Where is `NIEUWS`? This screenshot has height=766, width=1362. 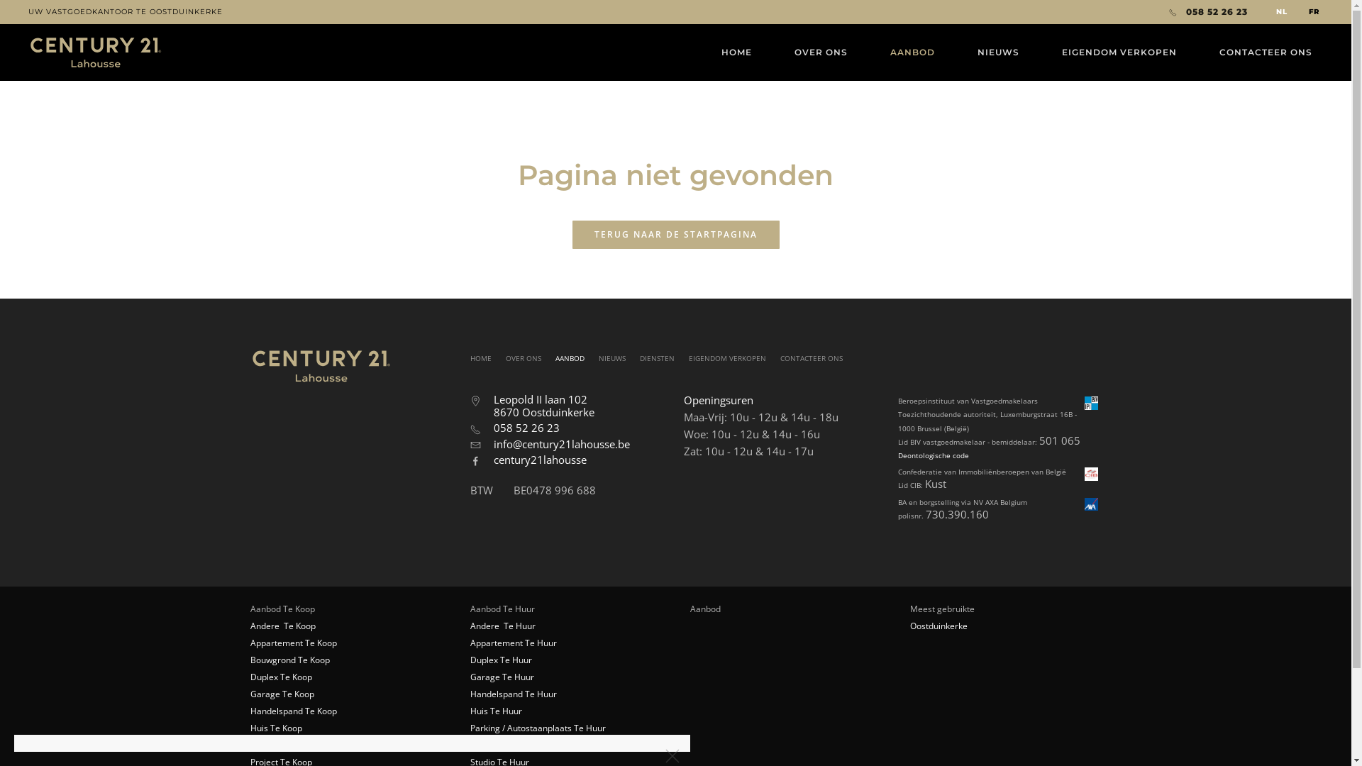 NIEUWS is located at coordinates (999, 52).